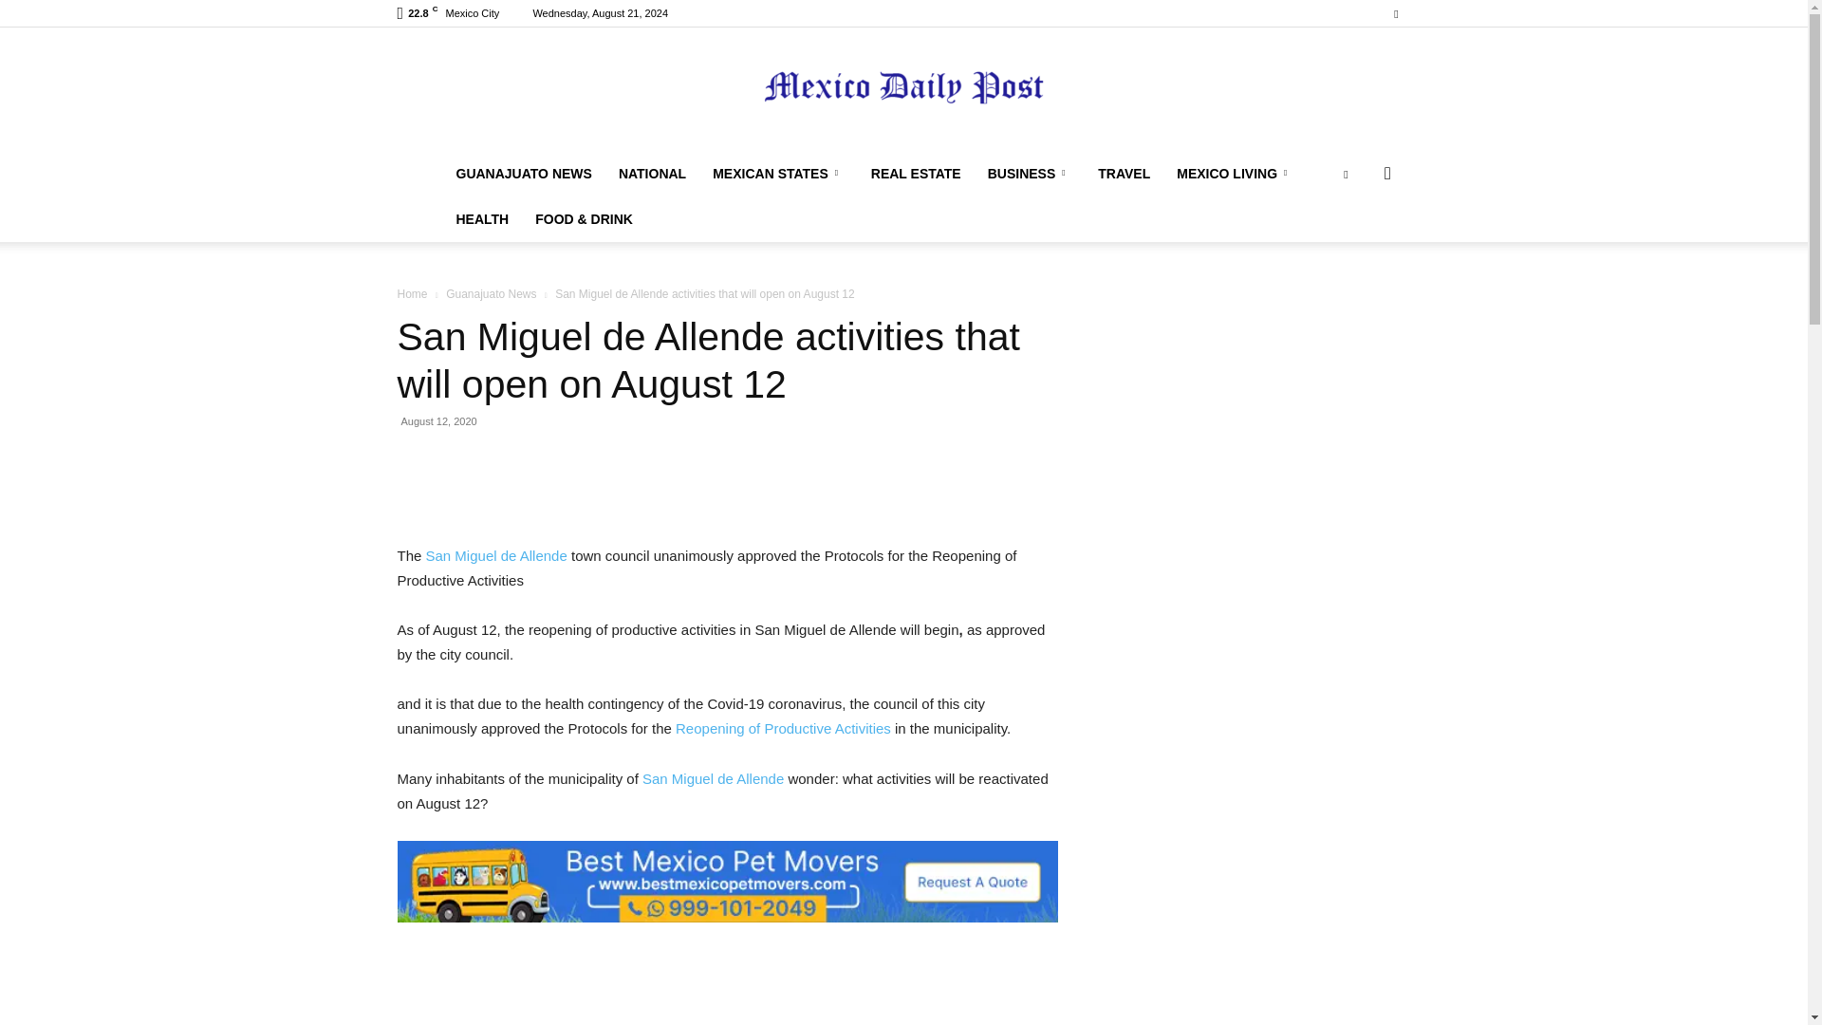 This screenshot has height=1025, width=1822. What do you see at coordinates (491, 294) in the screenshot?
I see `View all posts in Guanajuato News` at bounding box center [491, 294].